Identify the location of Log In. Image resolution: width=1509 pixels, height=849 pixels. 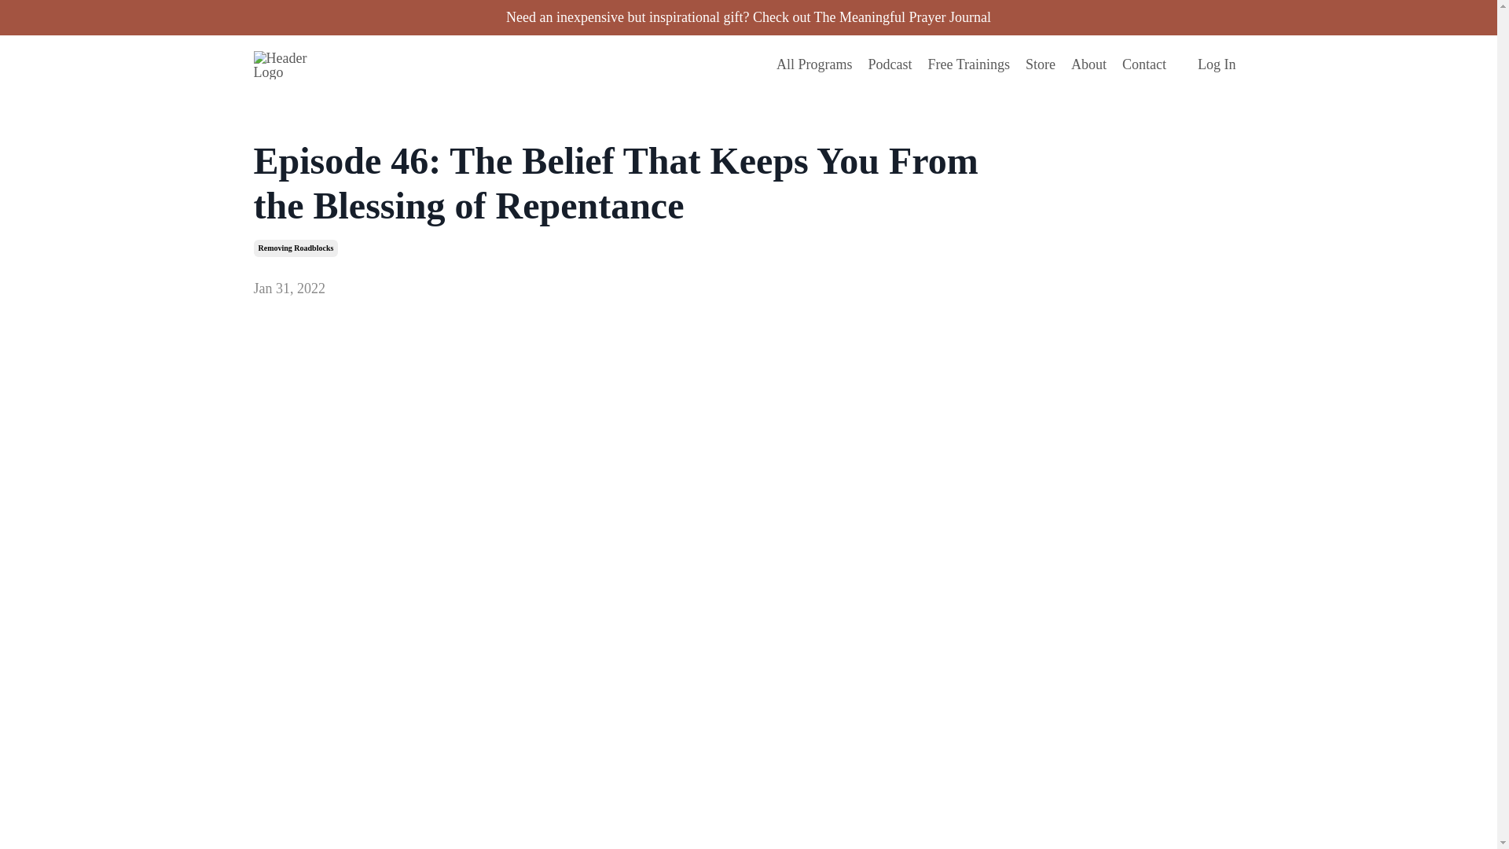
(1217, 64).